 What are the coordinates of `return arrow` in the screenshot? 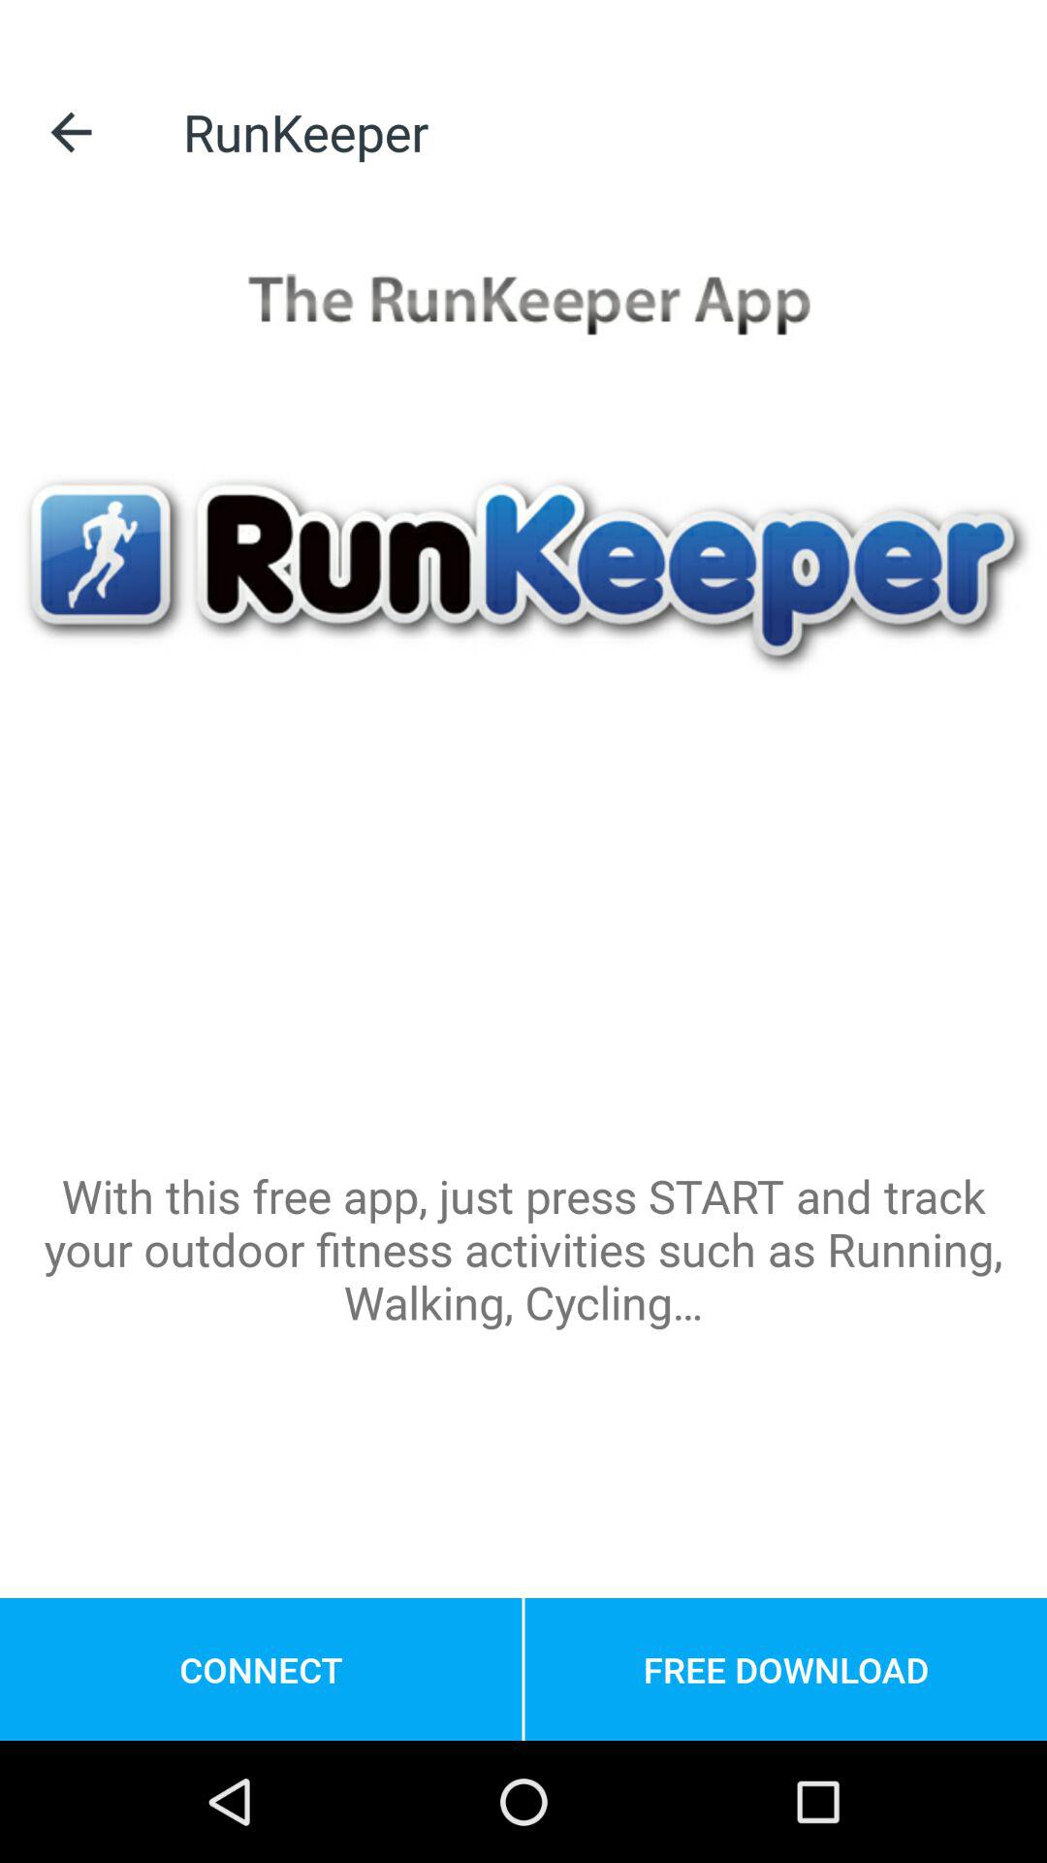 It's located at (72, 132).